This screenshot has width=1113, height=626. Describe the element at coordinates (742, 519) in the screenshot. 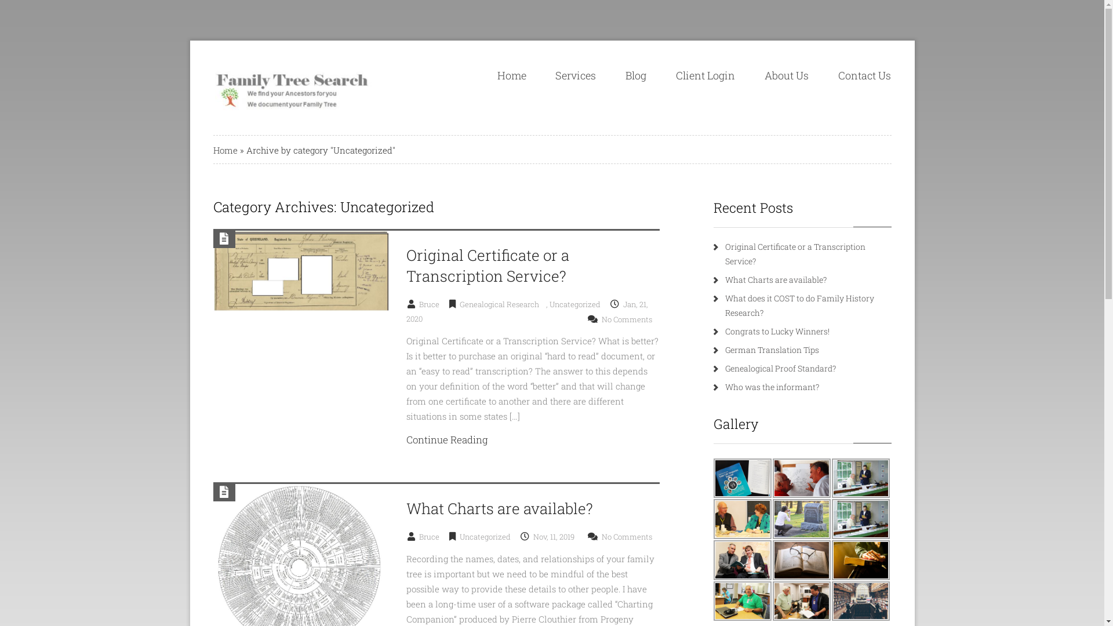

I see `Gallery-8-2-1` at that location.